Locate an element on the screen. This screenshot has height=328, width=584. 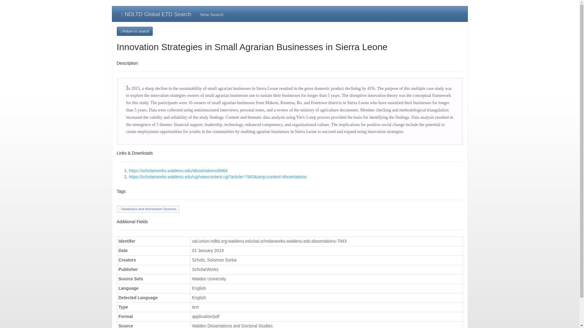
Databases and Information Systems is located at coordinates (148, 209).